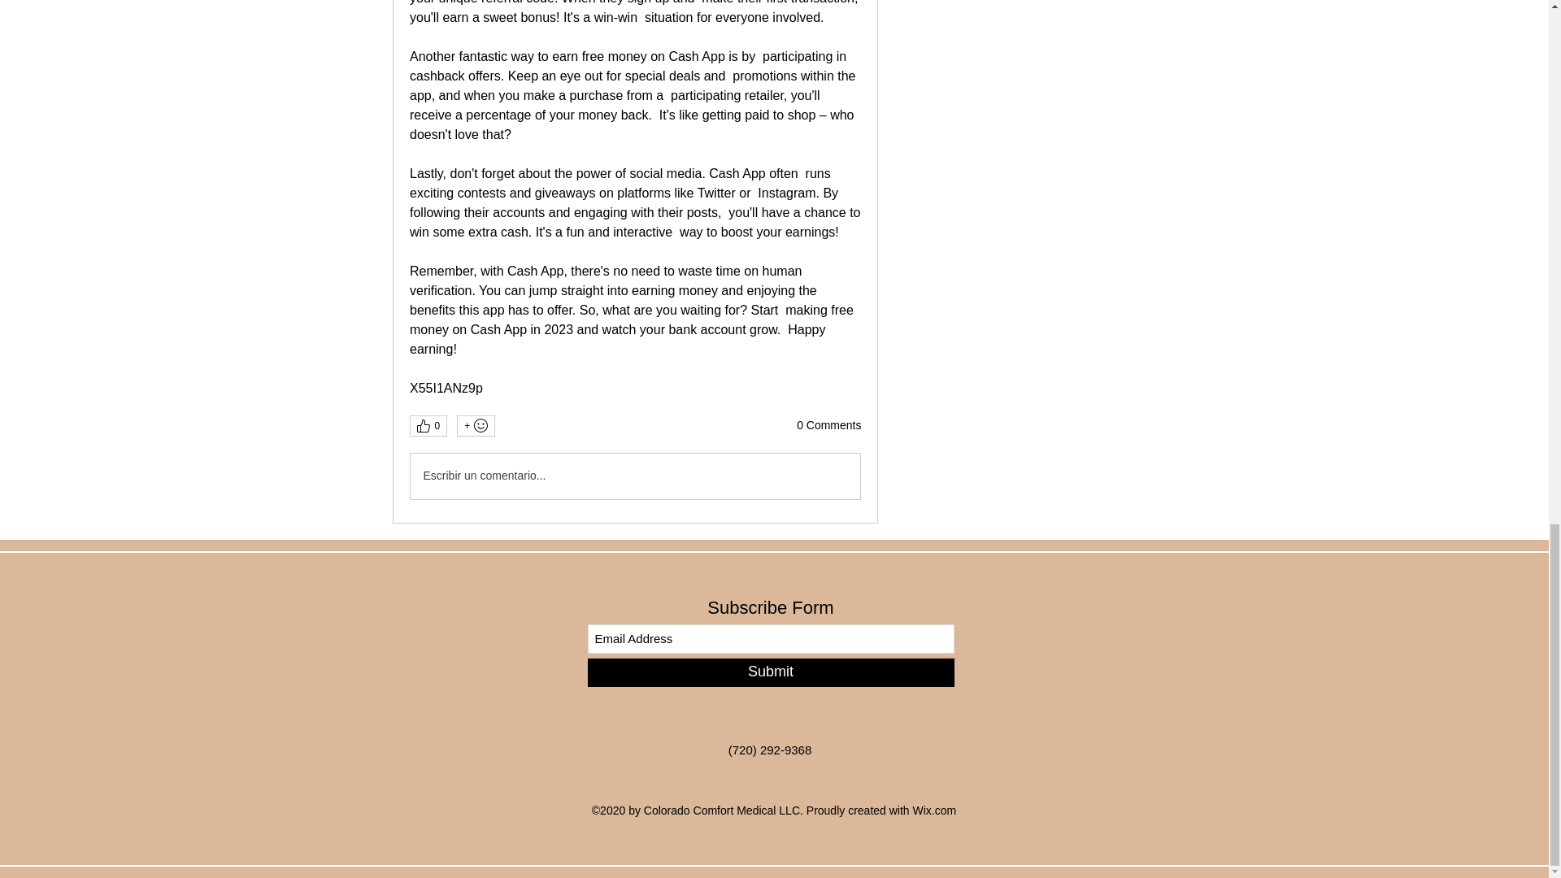 The height and width of the screenshot is (878, 1561). Describe the element at coordinates (828, 426) in the screenshot. I see `0 Comments` at that location.